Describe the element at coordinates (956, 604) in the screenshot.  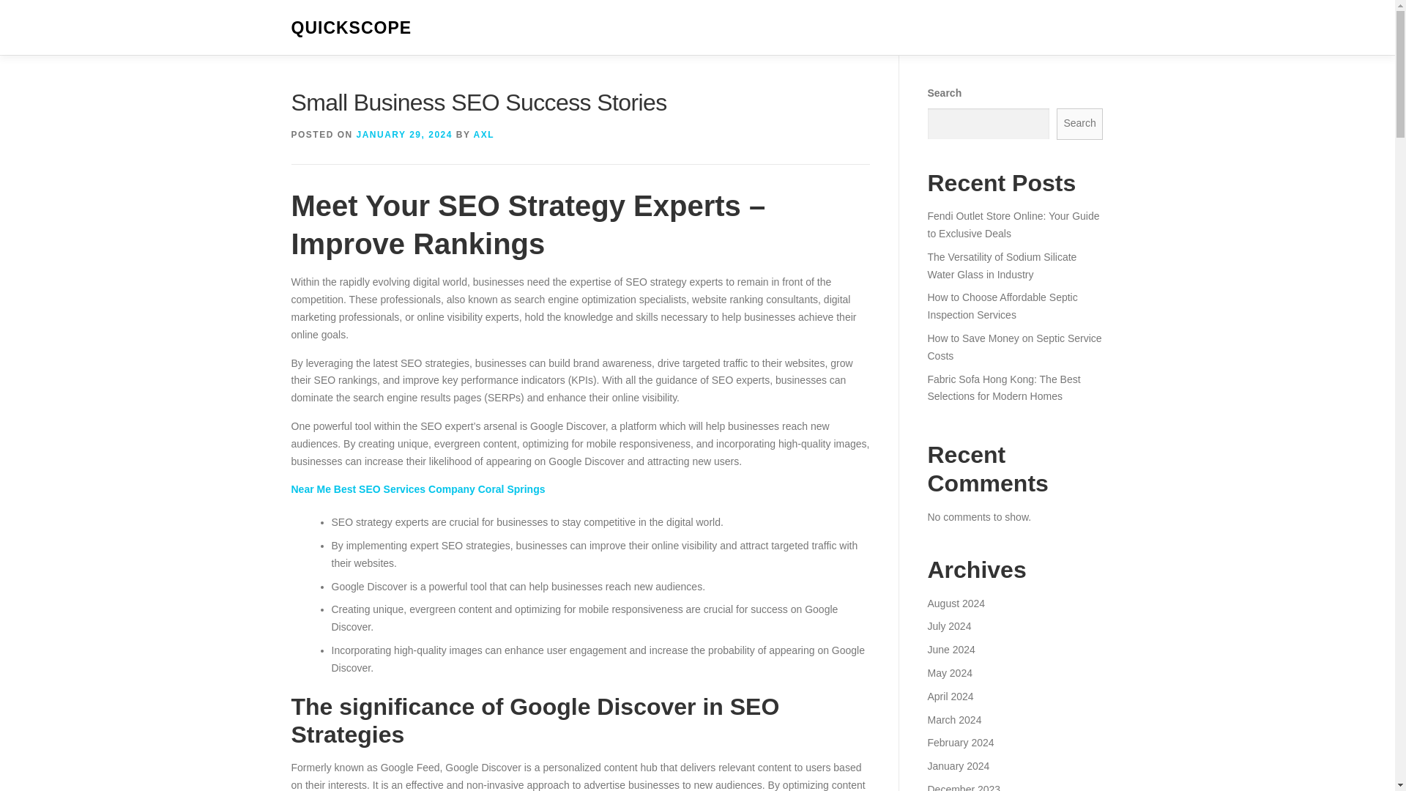
I see `August 2024` at that location.